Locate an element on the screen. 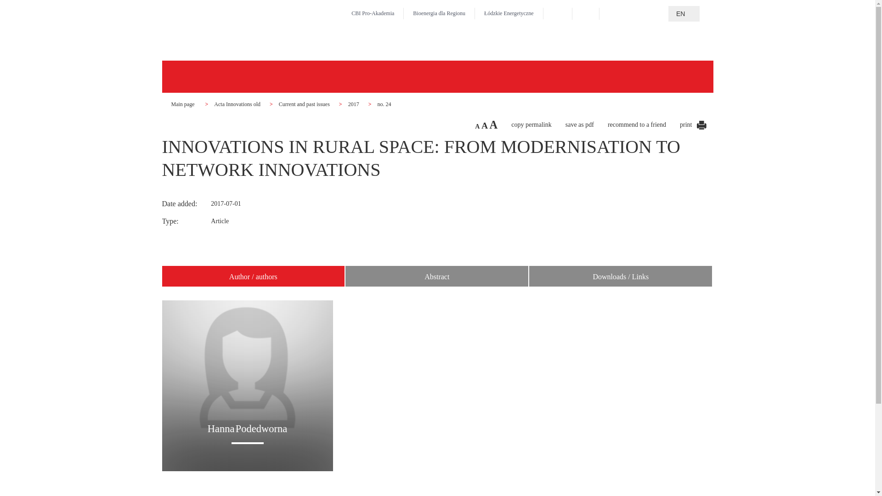  print is located at coordinates (693, 124).